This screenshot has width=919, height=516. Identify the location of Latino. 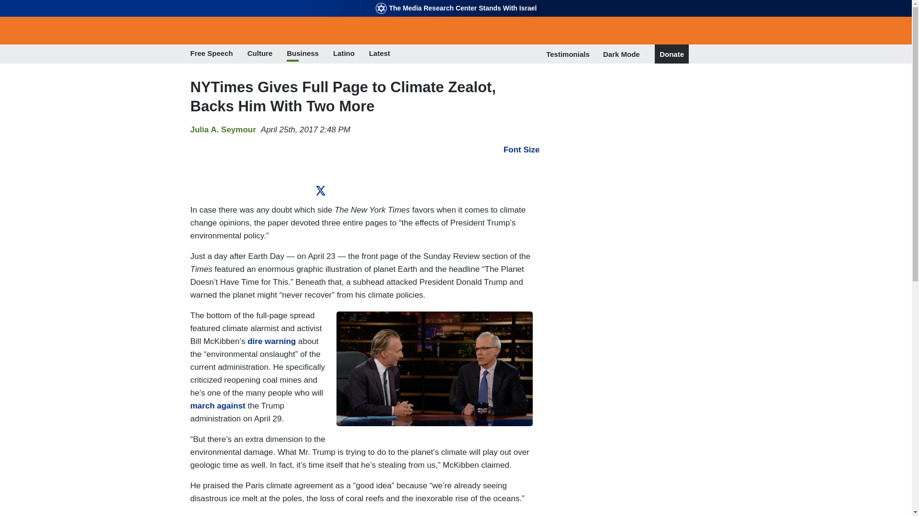
(344, 54).